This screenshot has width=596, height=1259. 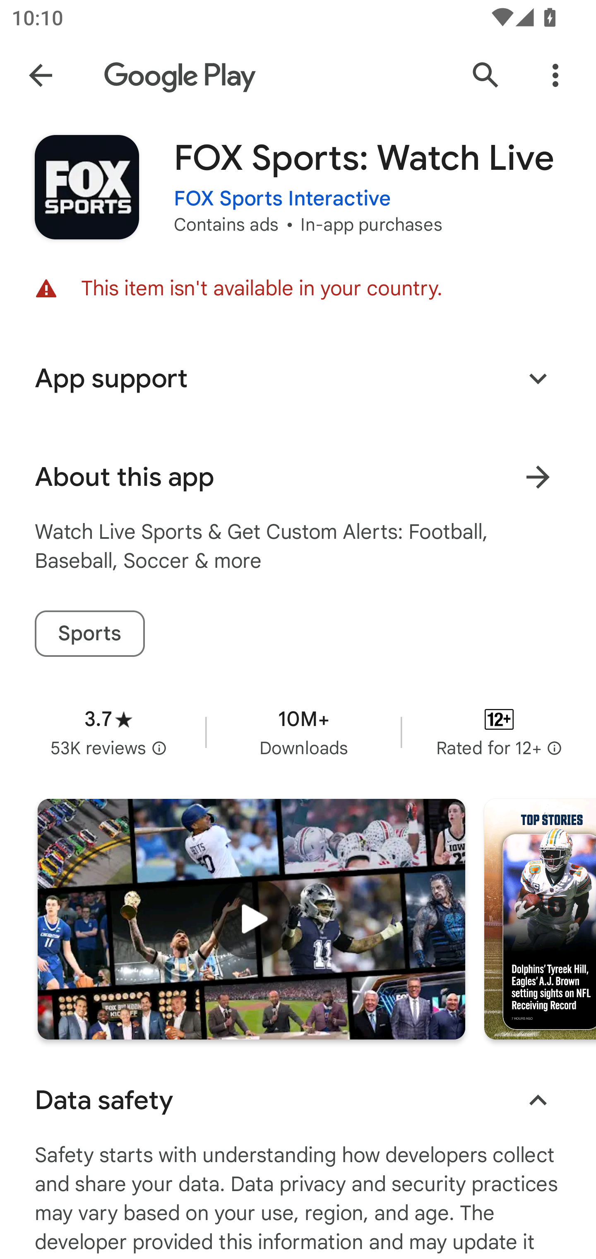 What do you see at coordinates (251, 919) in the screenshot?
I see `Play trailer for "FOX Sports: Watch Live"` at bounding box center [251, 919].